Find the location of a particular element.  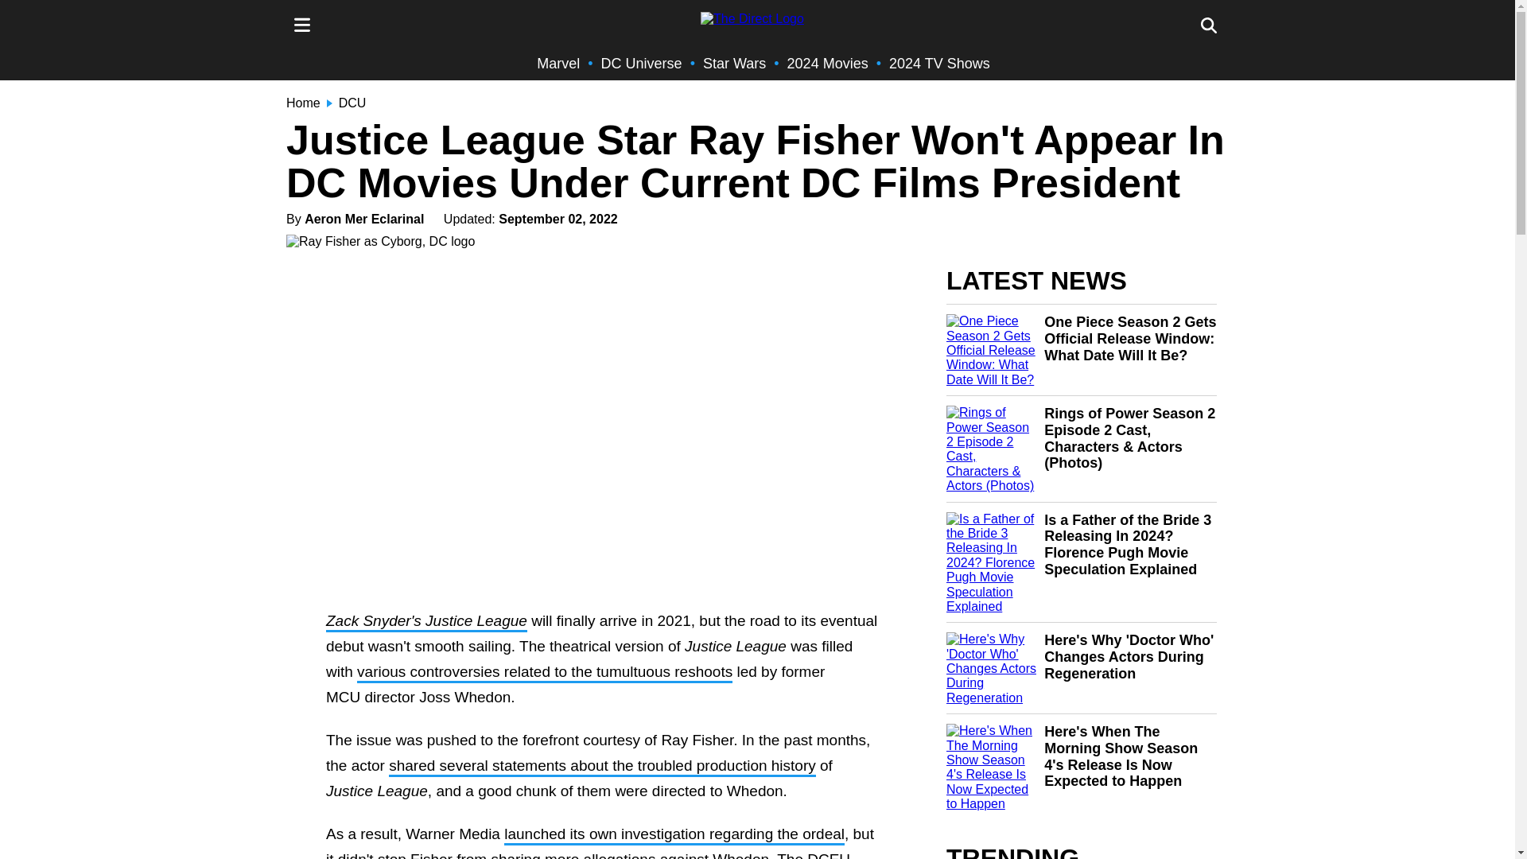

2024 Movies is located at coordinates (828, 64).